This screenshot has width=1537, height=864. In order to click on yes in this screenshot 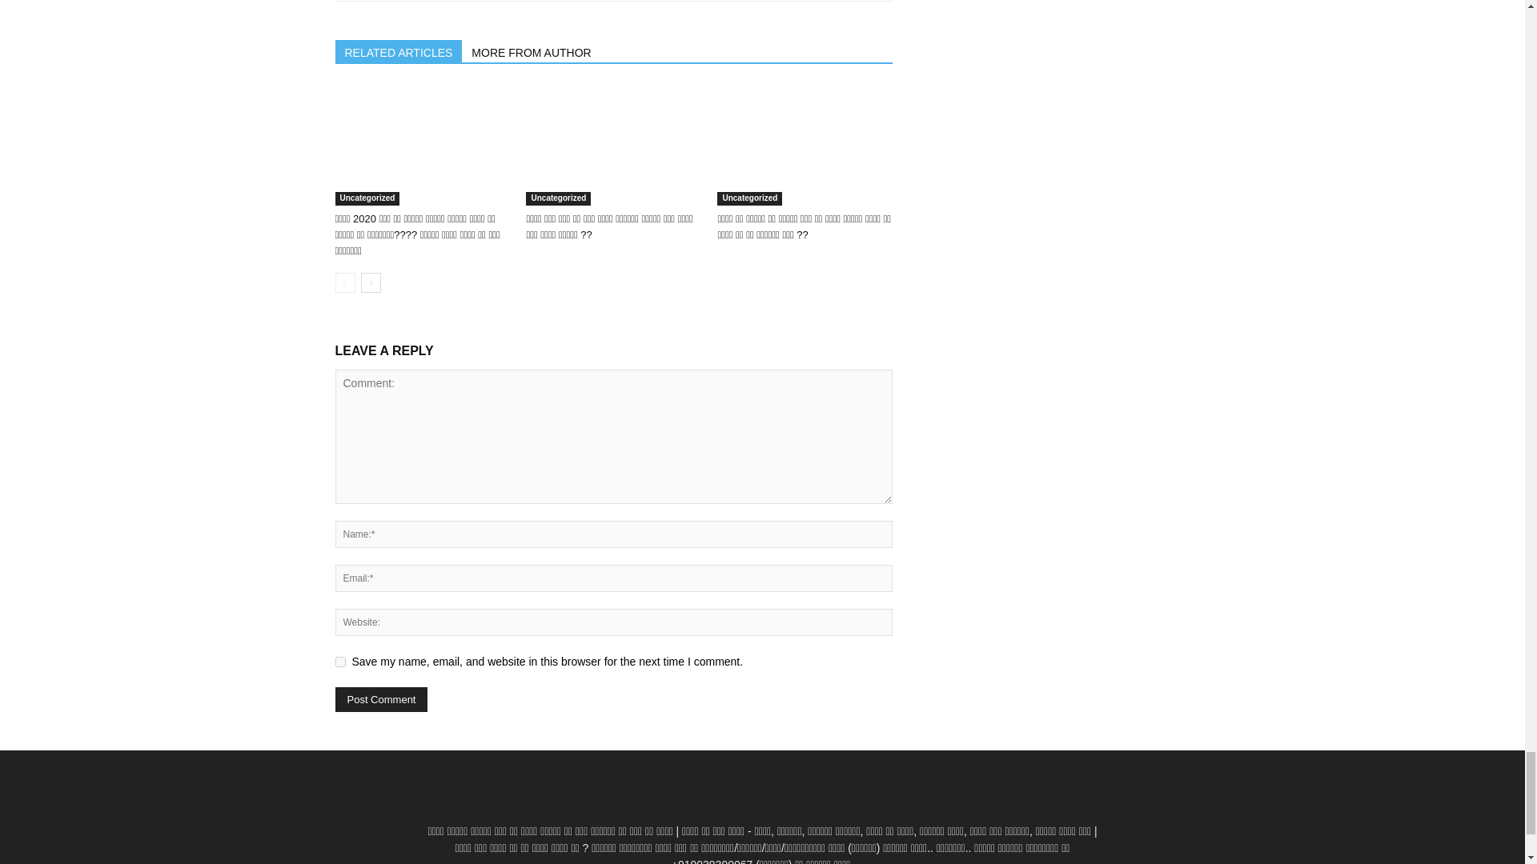, I will do `click(339, 661)`.